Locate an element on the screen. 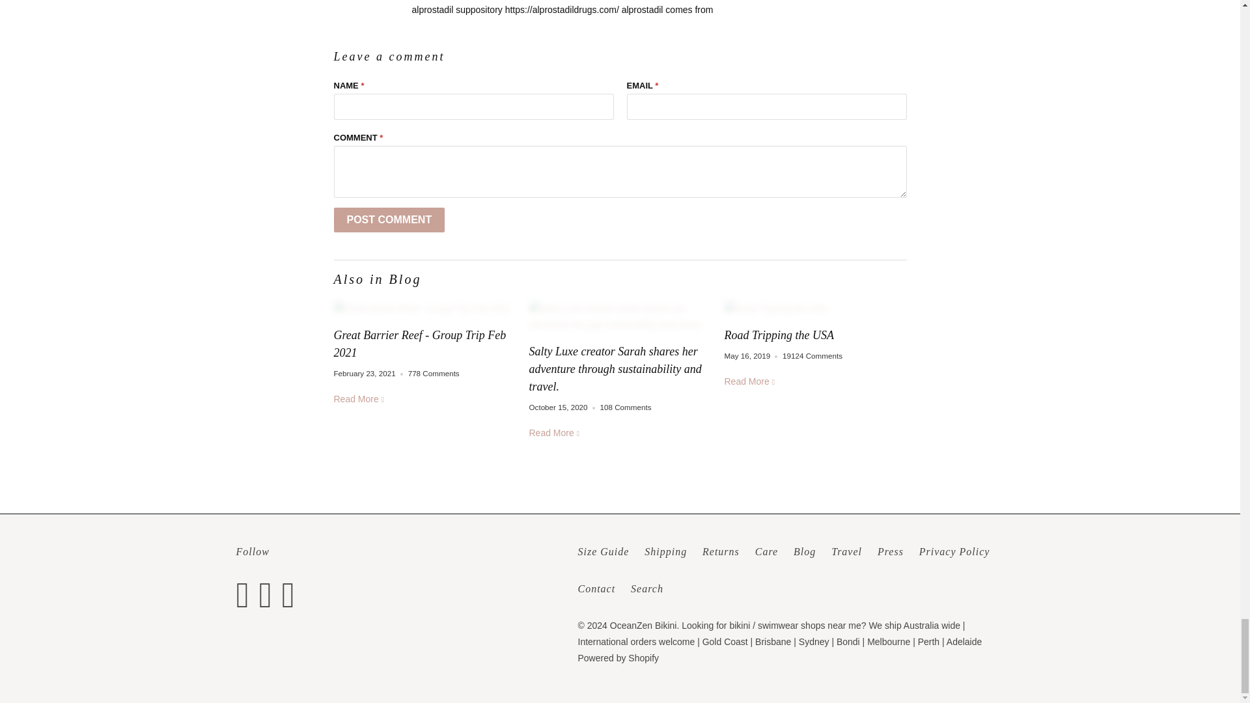 The width and height of the screenshot is (1250, 703). Great Barrier Reef -  Group Trip Feb 2021 is located at coordinates (359, 398).